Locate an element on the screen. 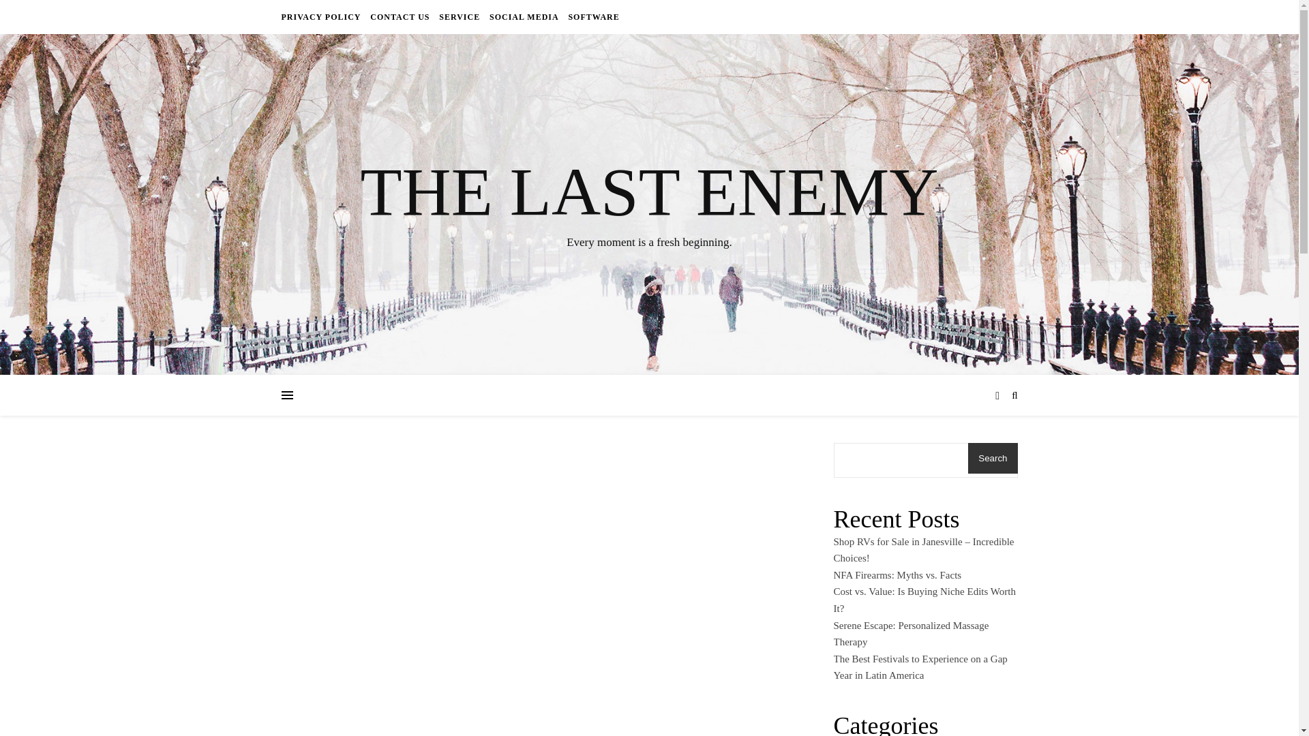 This screenshot has width=1309, height=736. SERVICE is located at coordinates (460, 16).